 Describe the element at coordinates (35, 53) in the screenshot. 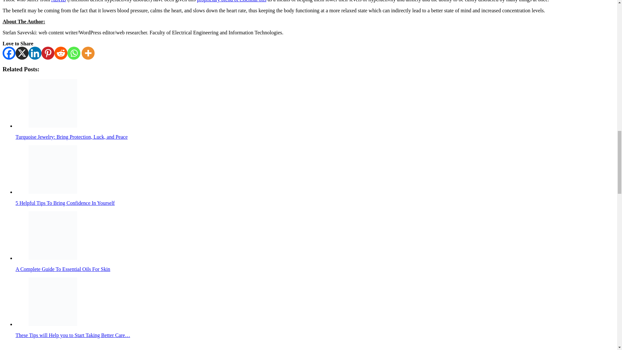

I see `Linkedin` at that location.